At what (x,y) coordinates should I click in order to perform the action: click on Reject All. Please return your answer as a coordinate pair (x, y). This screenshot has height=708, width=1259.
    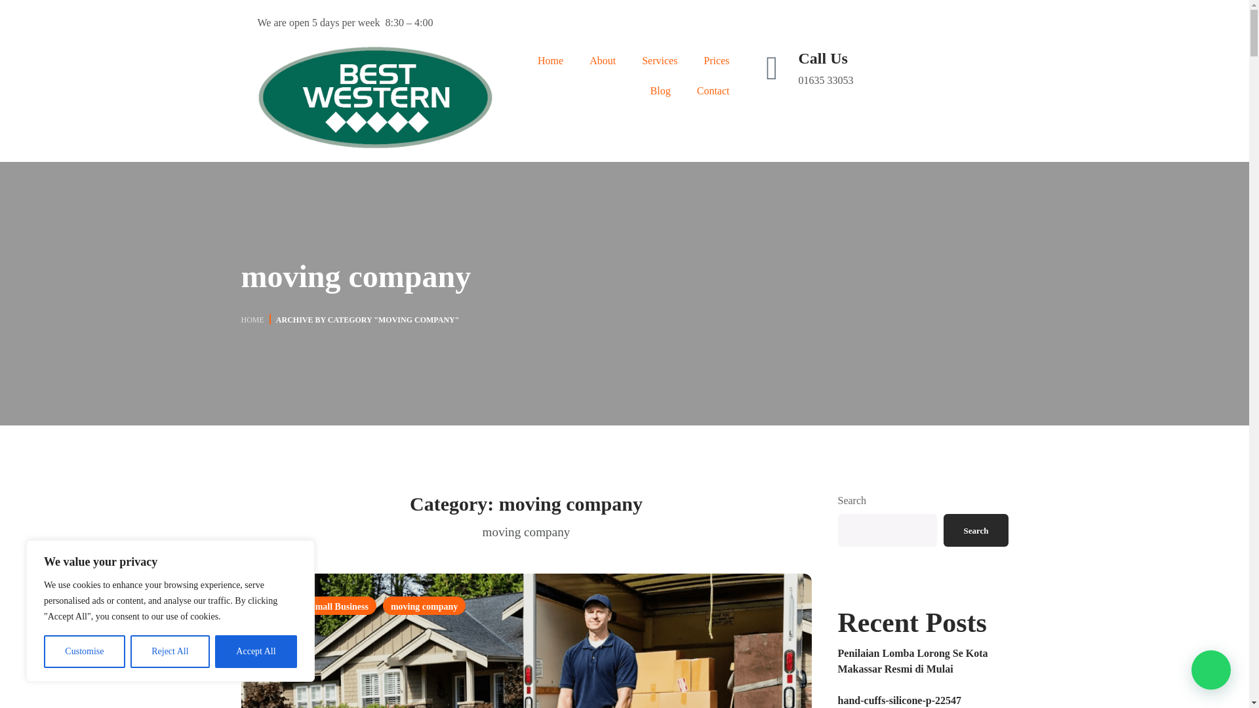
    Looking at the image, I should click on (170, 652).